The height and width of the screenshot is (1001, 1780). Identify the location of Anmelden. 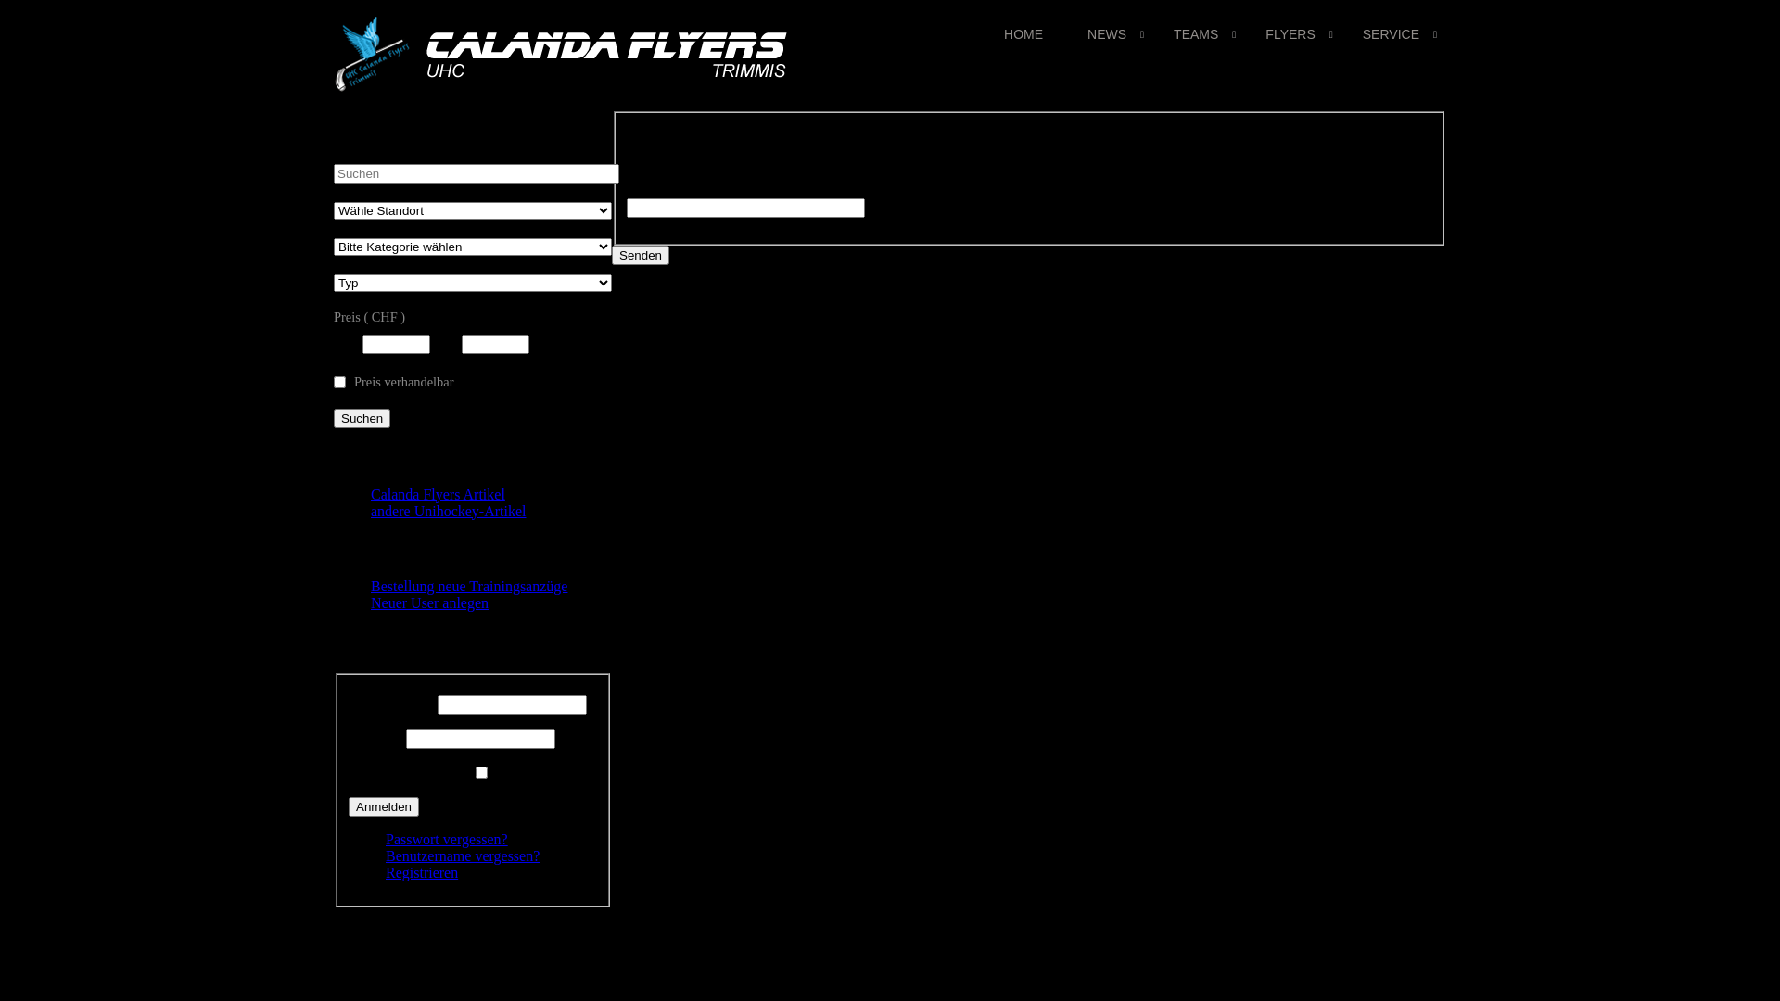
(384, 806).